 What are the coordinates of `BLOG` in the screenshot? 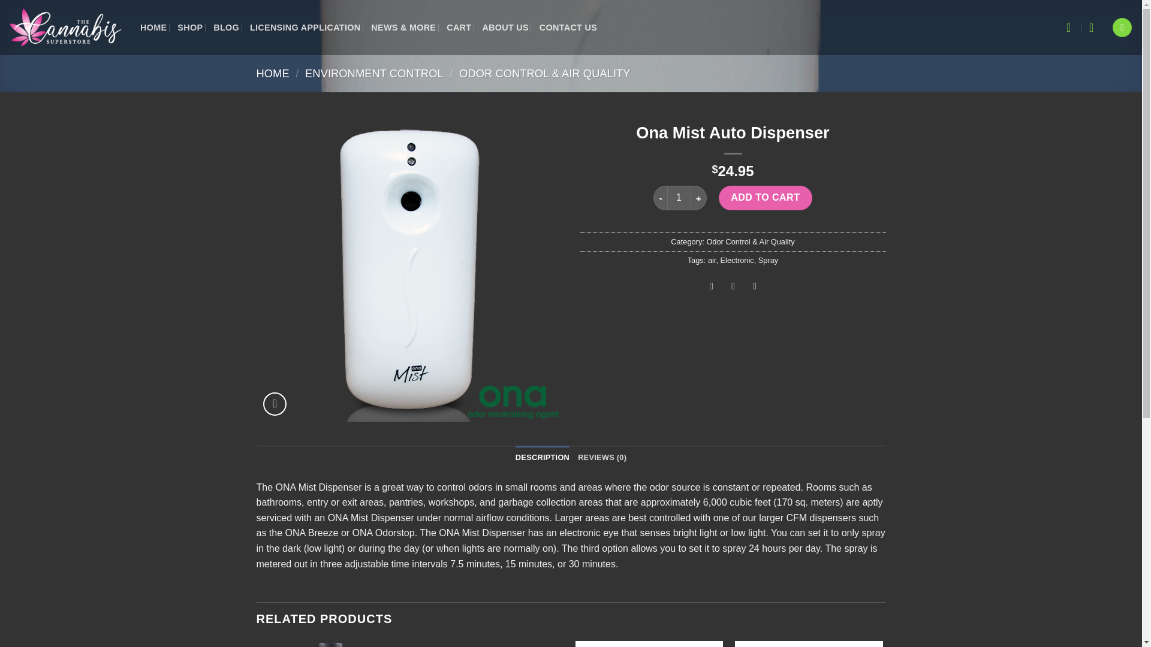 It's located at (226, 28).